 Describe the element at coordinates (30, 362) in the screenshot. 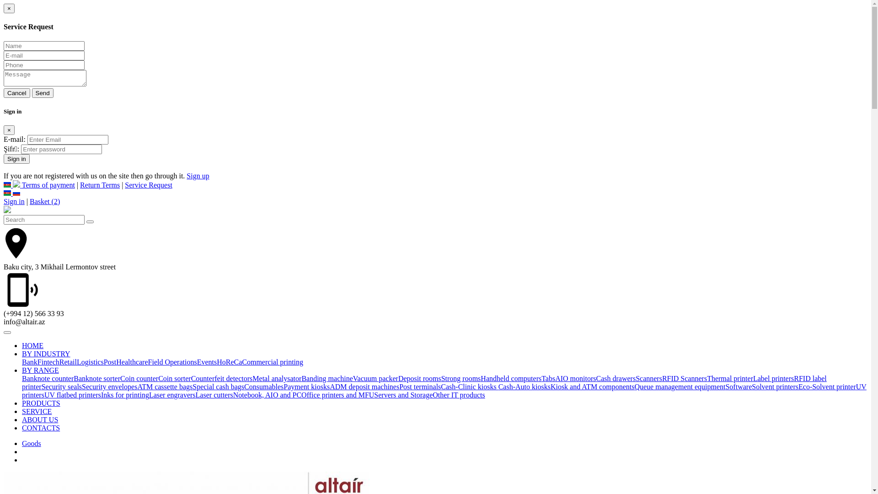

I see `Bank` at that location.